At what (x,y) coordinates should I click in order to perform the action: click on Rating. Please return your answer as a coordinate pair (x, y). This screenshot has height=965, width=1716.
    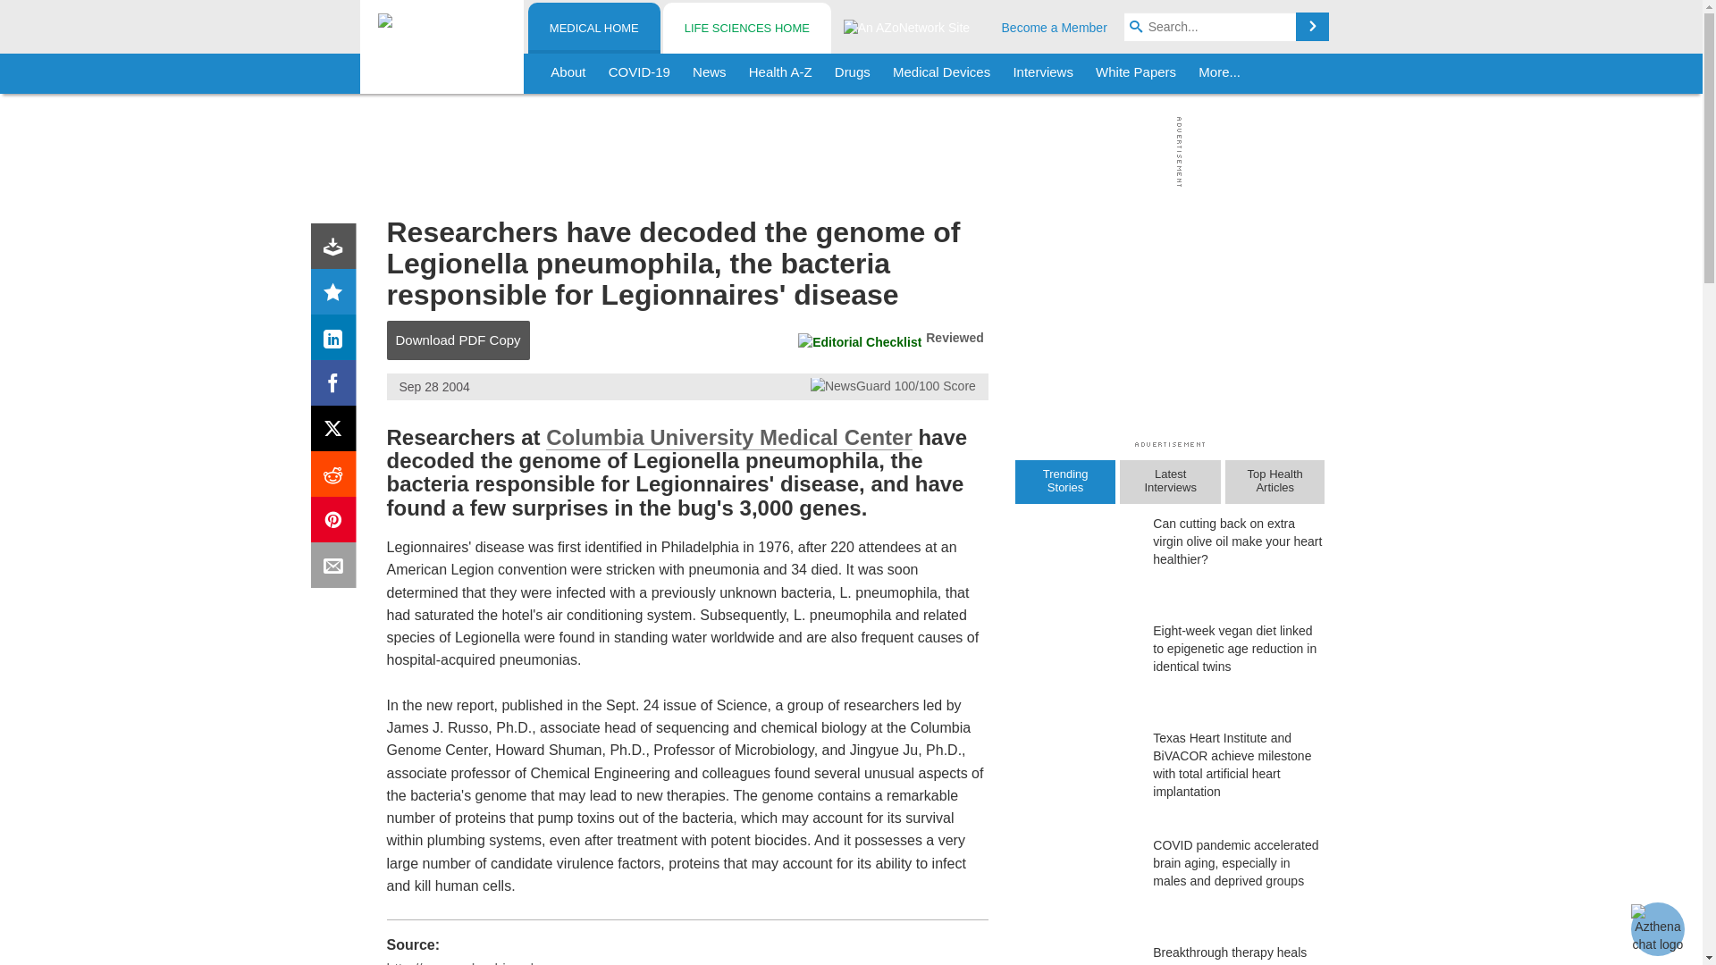
    Looking at the image, I should click on (337, 295).